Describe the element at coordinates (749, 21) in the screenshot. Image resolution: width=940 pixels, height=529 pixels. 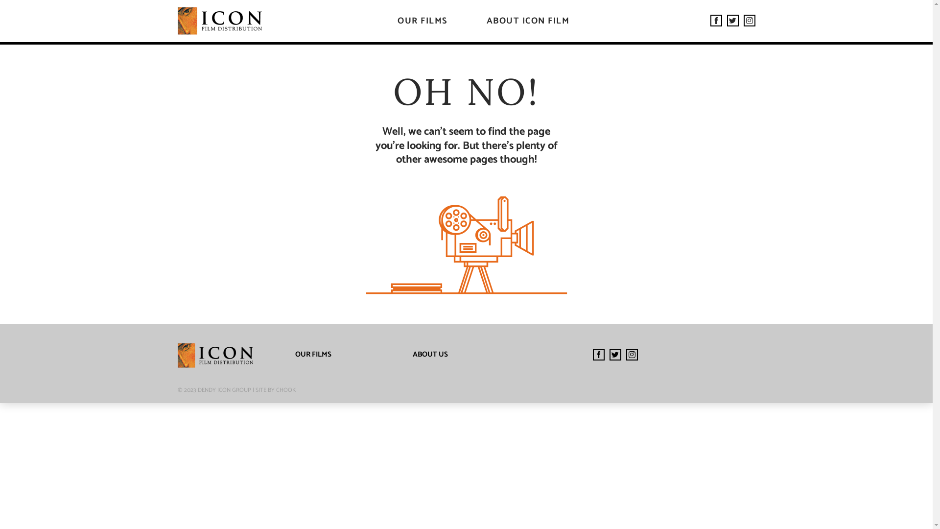
I see `INSTAGRAM` at that location.